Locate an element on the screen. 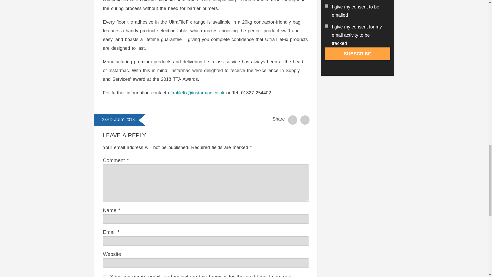 Image resolution: width=492 pixels, height=277 pixels. SUBSCRIBE is located at coordinates (357, 54).